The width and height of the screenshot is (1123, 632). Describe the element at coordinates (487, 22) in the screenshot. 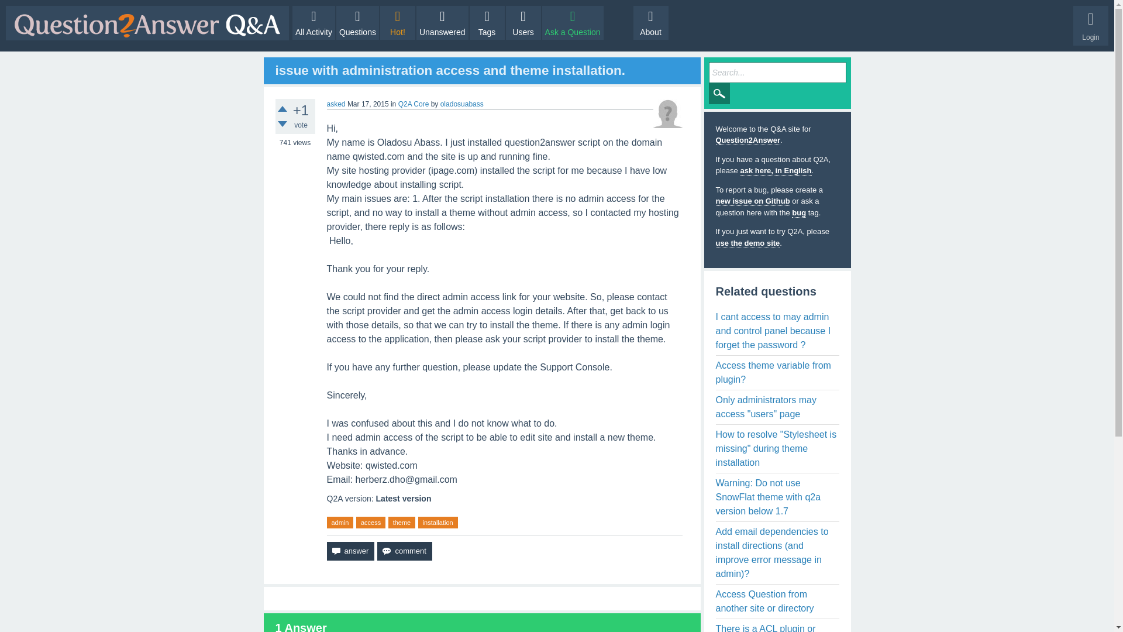

I see `Tags` at that location.